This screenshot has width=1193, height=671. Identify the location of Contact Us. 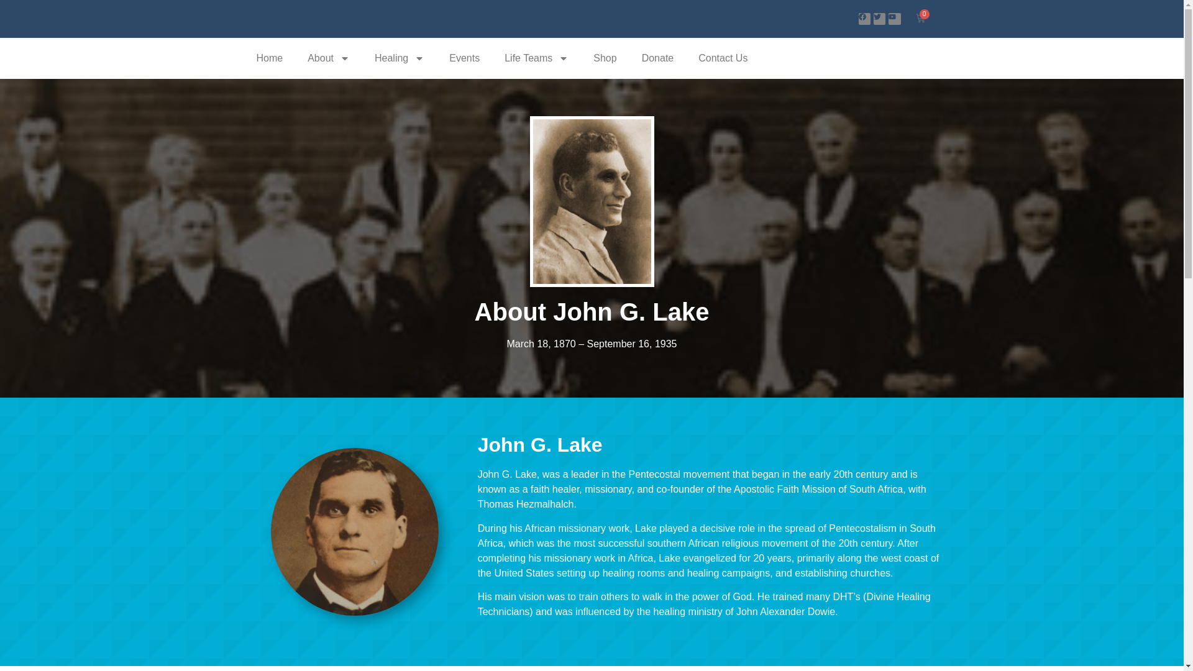
(723, 58).